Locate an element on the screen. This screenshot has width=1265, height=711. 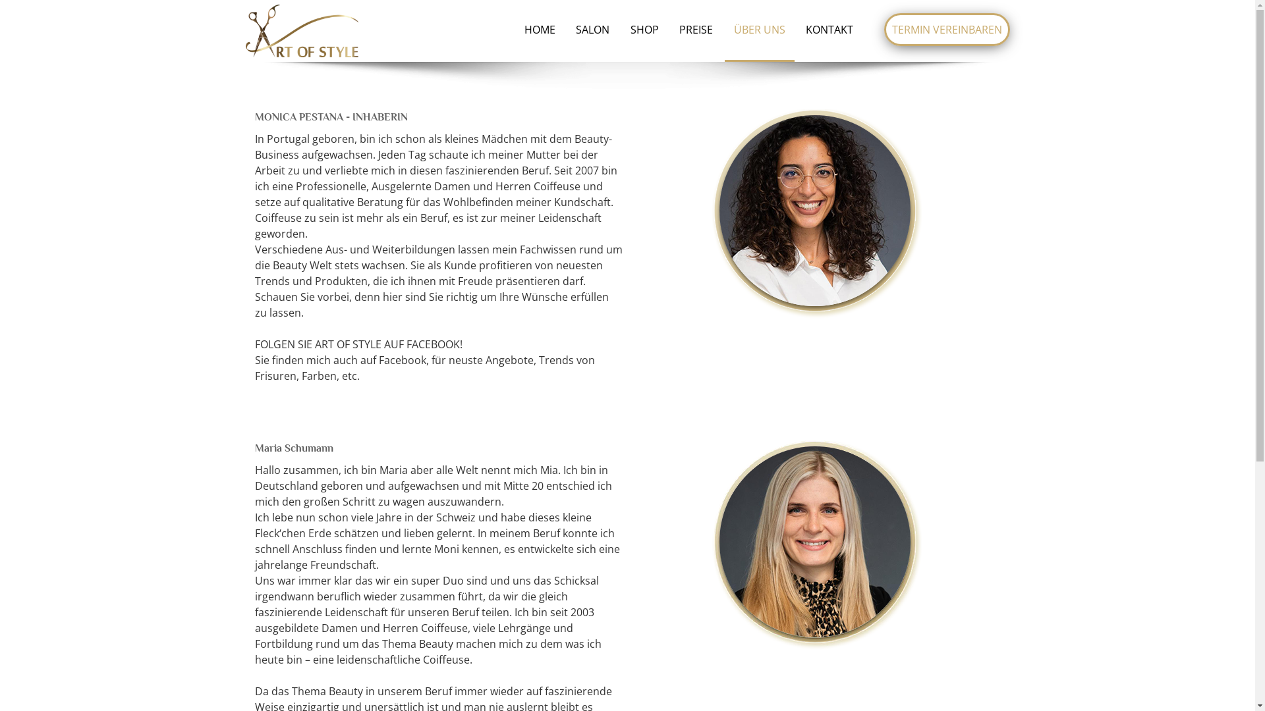
author is located at coordinates (816, 214).